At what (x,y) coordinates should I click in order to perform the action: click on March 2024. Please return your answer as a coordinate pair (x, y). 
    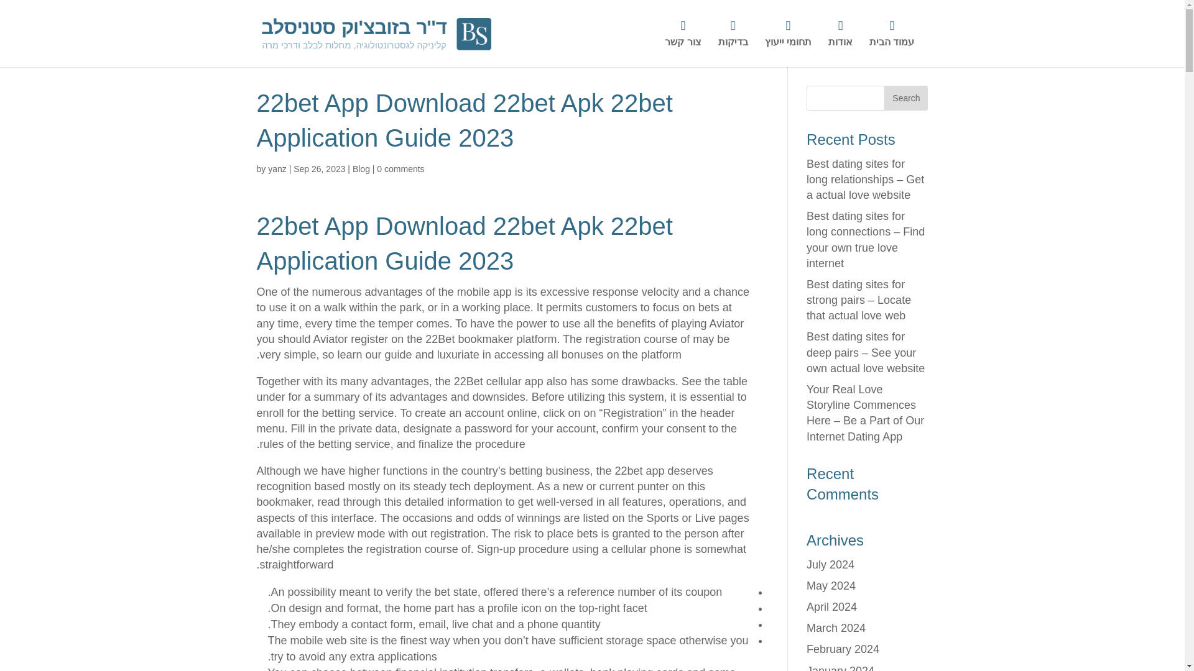
    Looking at the image, I should click on (836, 628).